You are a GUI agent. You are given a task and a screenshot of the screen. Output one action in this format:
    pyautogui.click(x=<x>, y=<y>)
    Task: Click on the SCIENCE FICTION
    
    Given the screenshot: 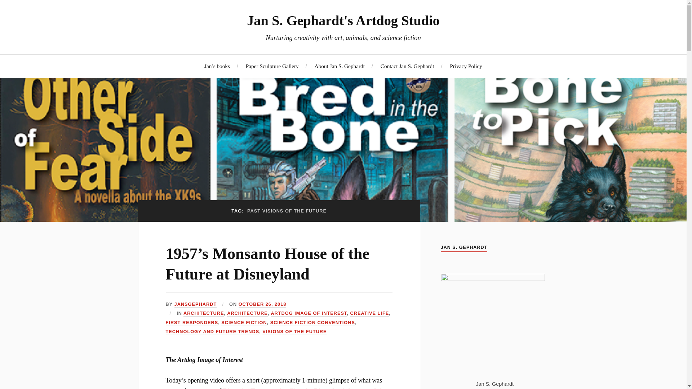 What is the action you would take?
    pyautogui.click(x=244, y=323)
    